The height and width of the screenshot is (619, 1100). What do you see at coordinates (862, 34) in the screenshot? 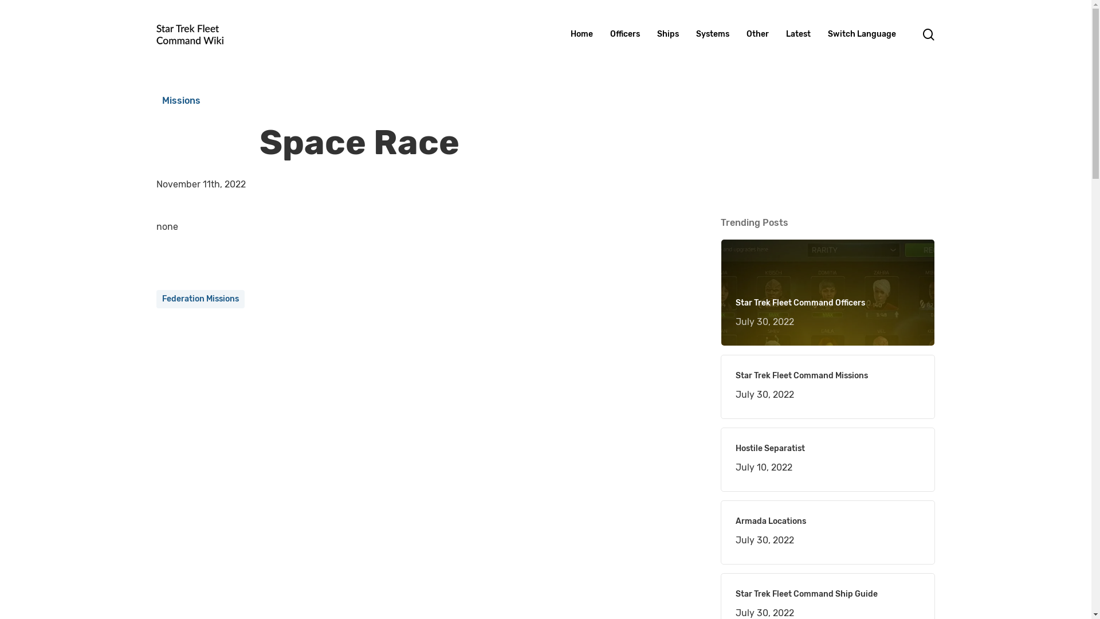
I see `Switch Language` at bounding box center [862, 34].